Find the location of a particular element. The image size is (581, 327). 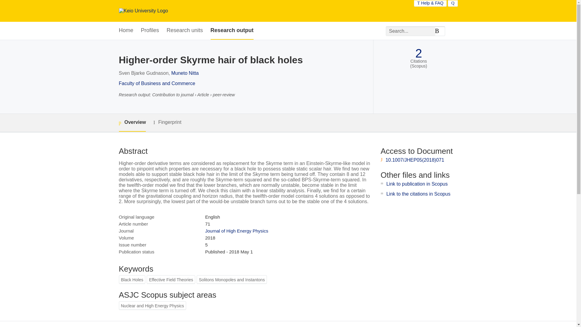

Link to the citations in Scopus is located at coordinates (418, 194).